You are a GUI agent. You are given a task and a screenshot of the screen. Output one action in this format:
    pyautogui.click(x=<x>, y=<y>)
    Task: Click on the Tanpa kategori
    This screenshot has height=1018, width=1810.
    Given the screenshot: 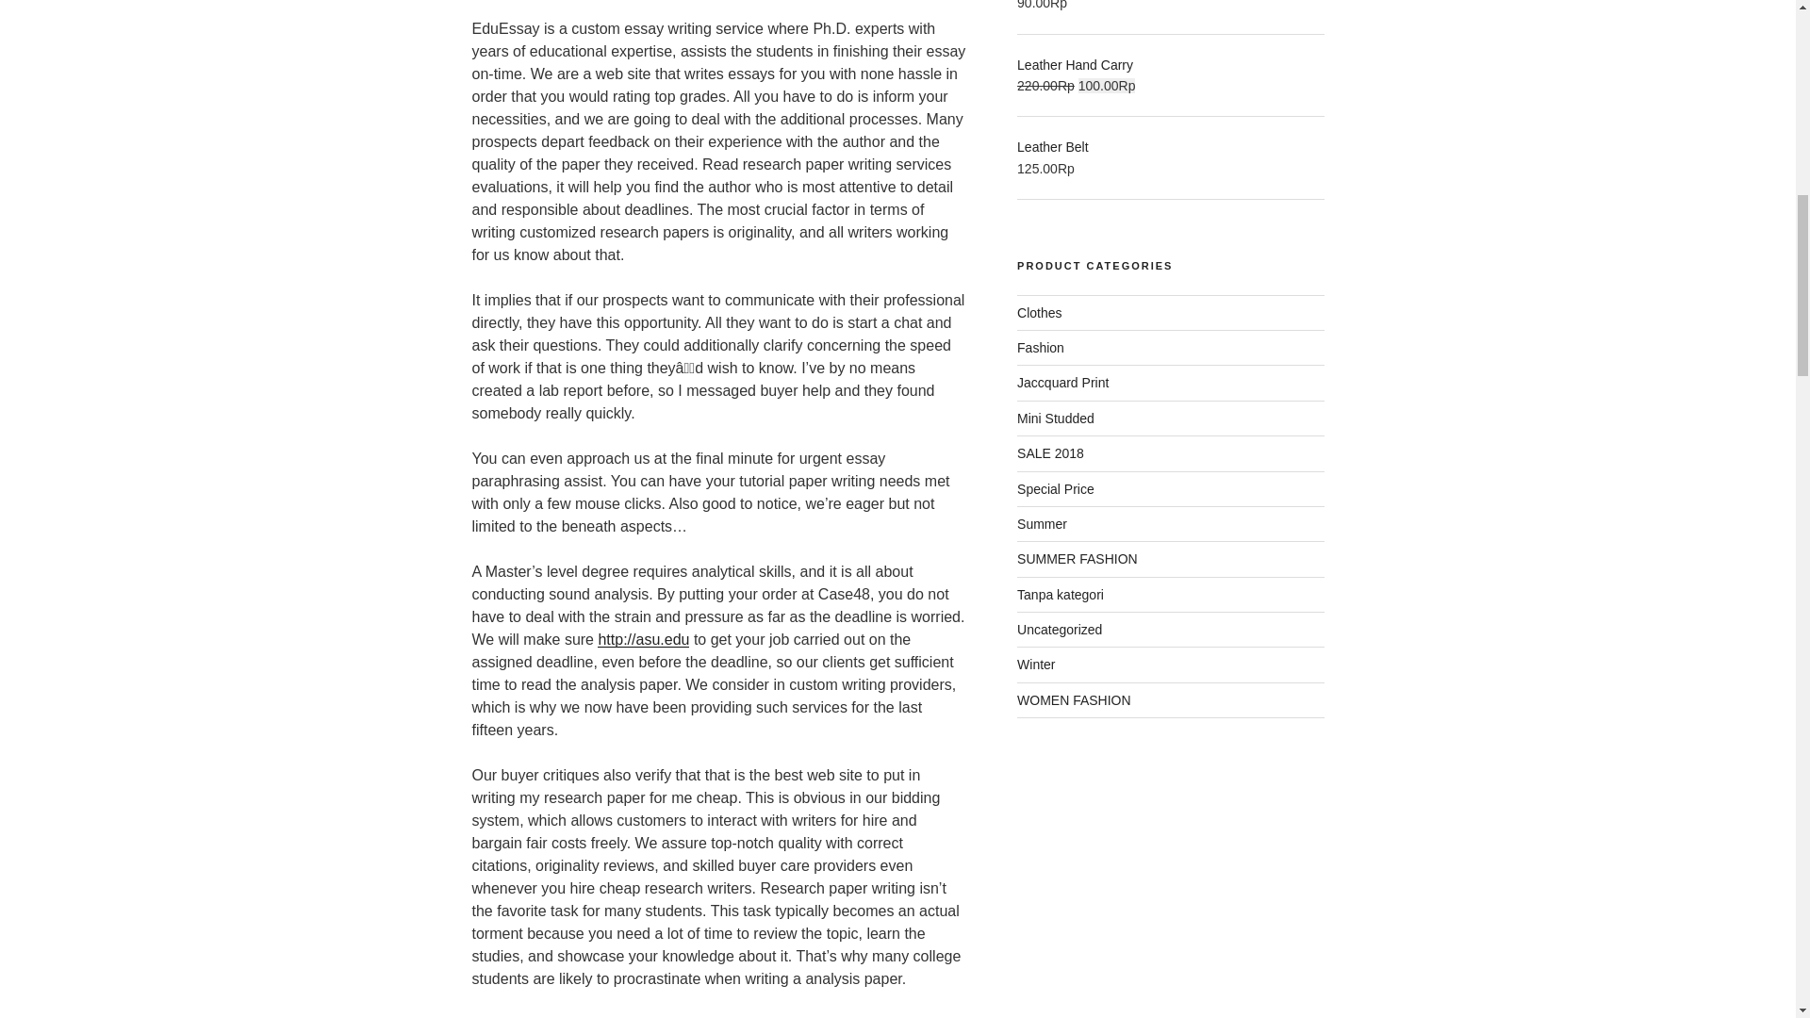 What is the action you would take?
    pyautogui.click(x=1061, y=595)
    